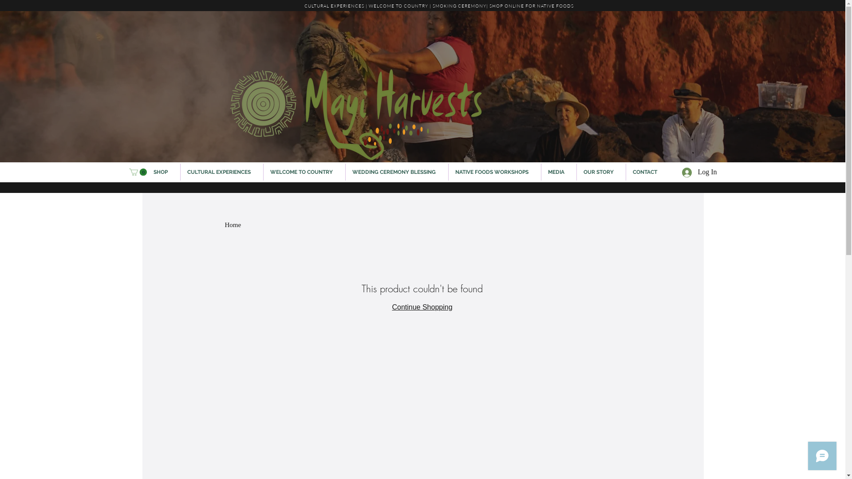  I want to click on WELCOME TO COUNTRY, so click(304, 172).